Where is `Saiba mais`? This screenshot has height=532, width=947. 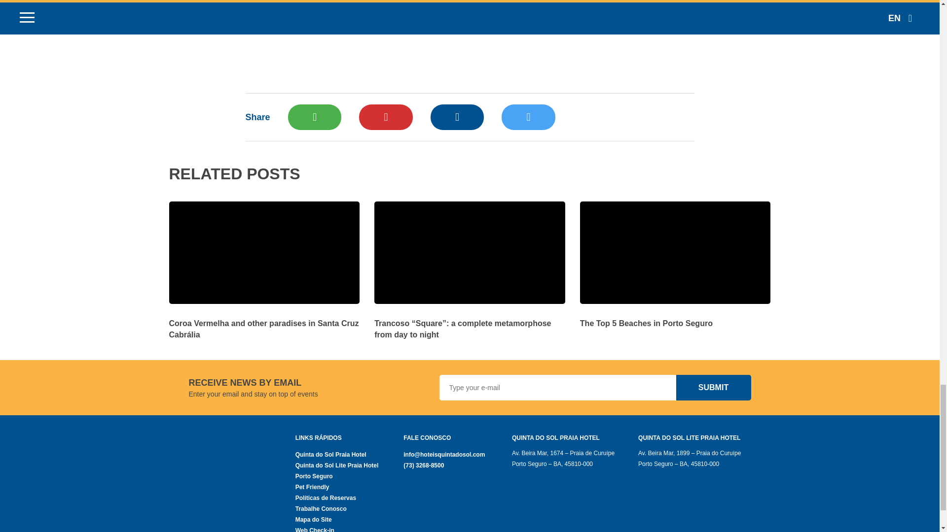
Saiba mais is located at coordinates (675, 317).